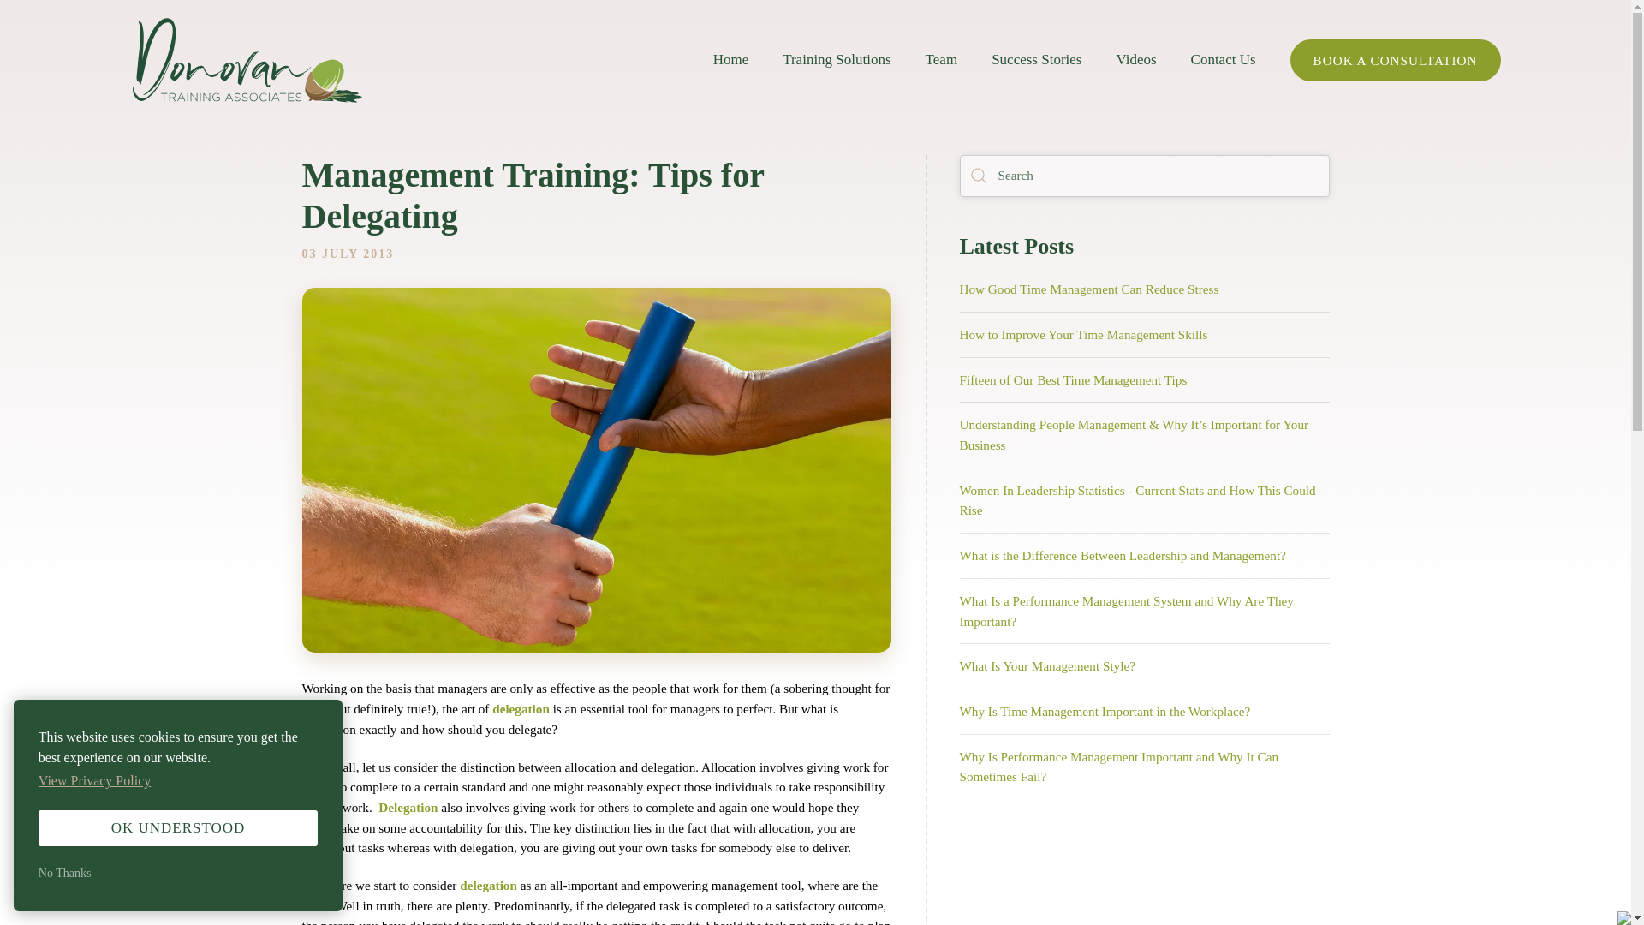 This screenshot has height=925, width=1644. I want to click on No Thanks, so click(177, 874).